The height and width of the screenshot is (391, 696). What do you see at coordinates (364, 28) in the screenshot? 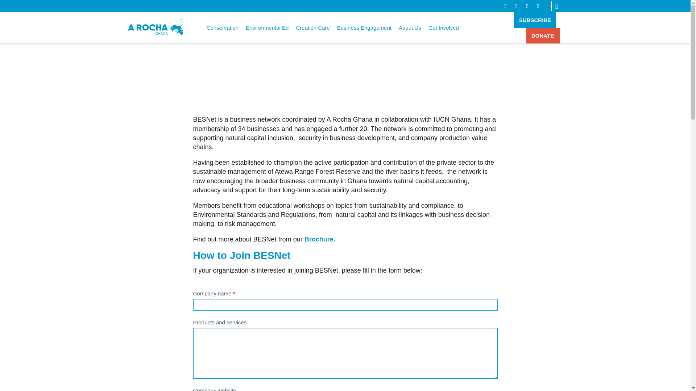
I see `Business Engagement` at bounding box center [364, 28].